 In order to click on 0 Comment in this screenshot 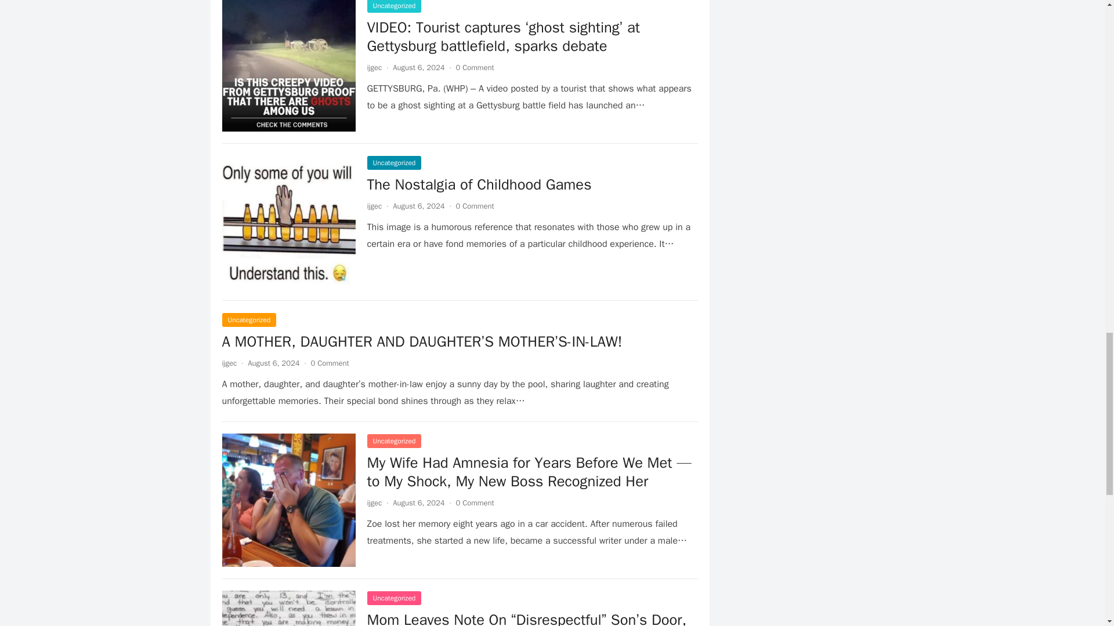, I will do `click(475, 67)`.